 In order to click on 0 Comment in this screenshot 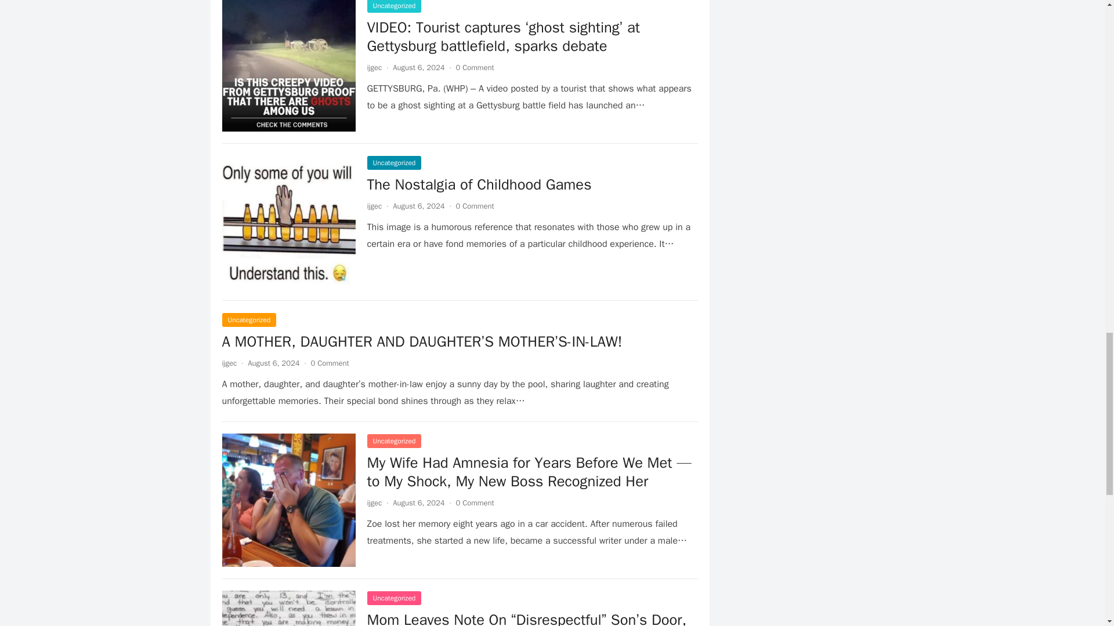, I will do `click(475, 67)`.